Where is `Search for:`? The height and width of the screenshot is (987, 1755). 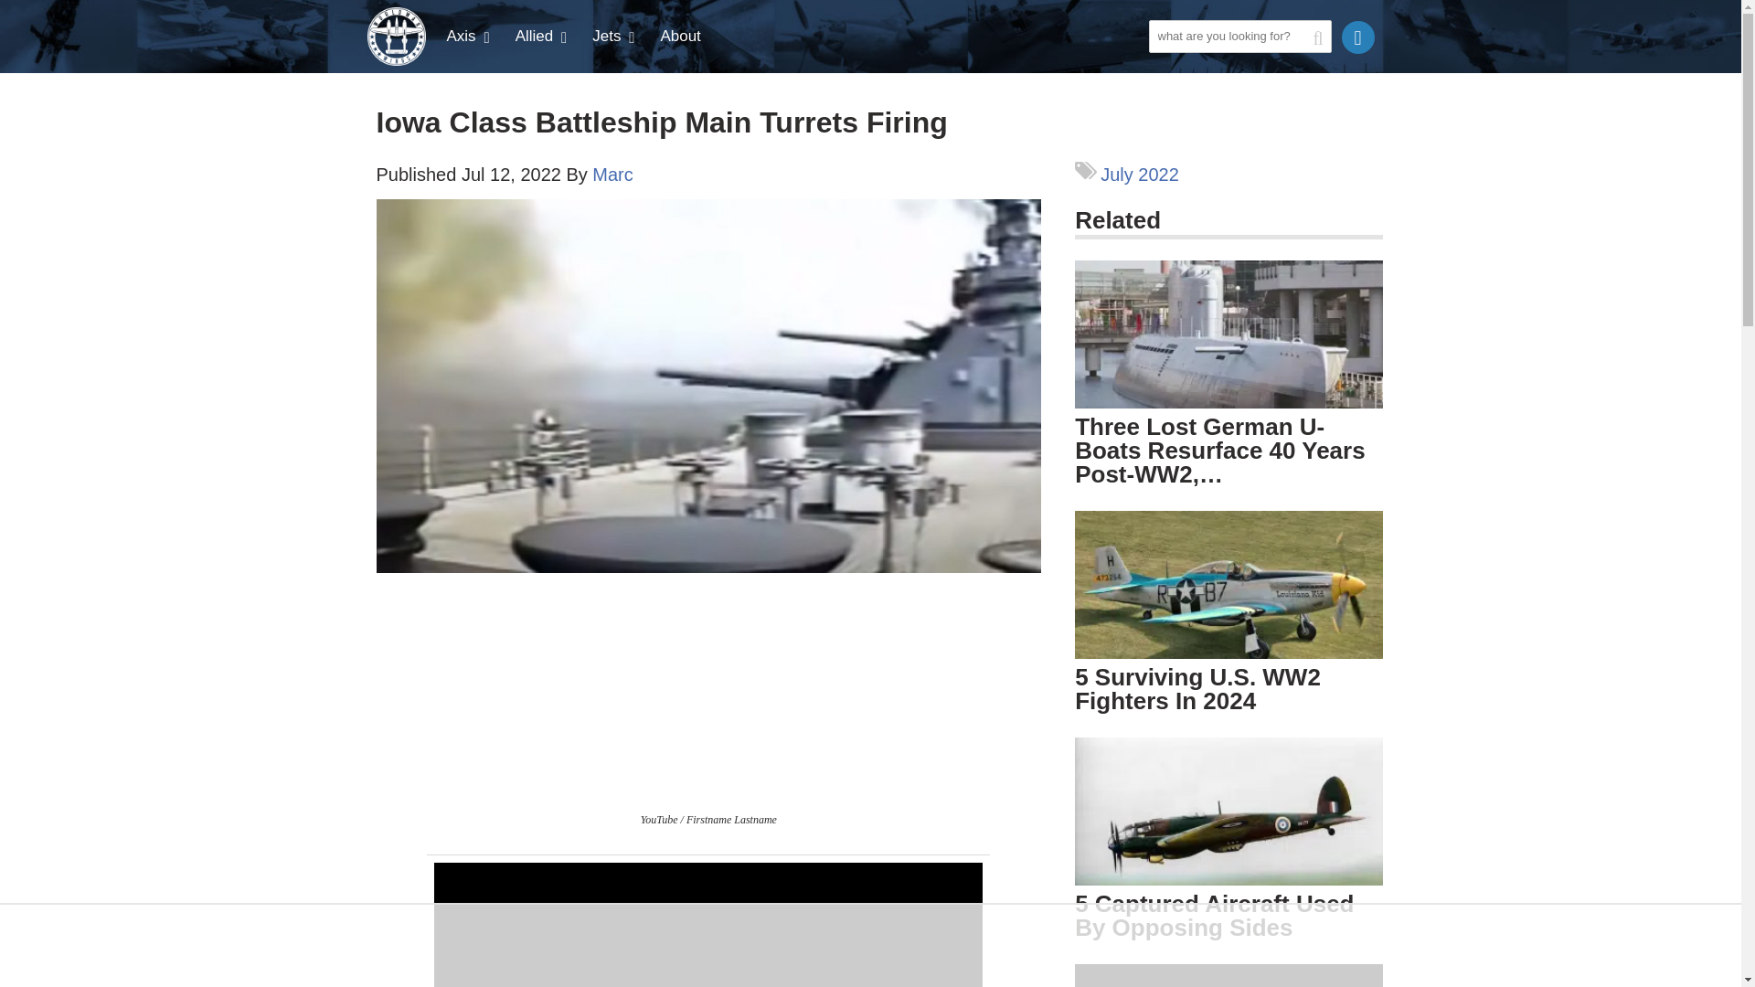
Search for: is located at coordinates (1239, 37).